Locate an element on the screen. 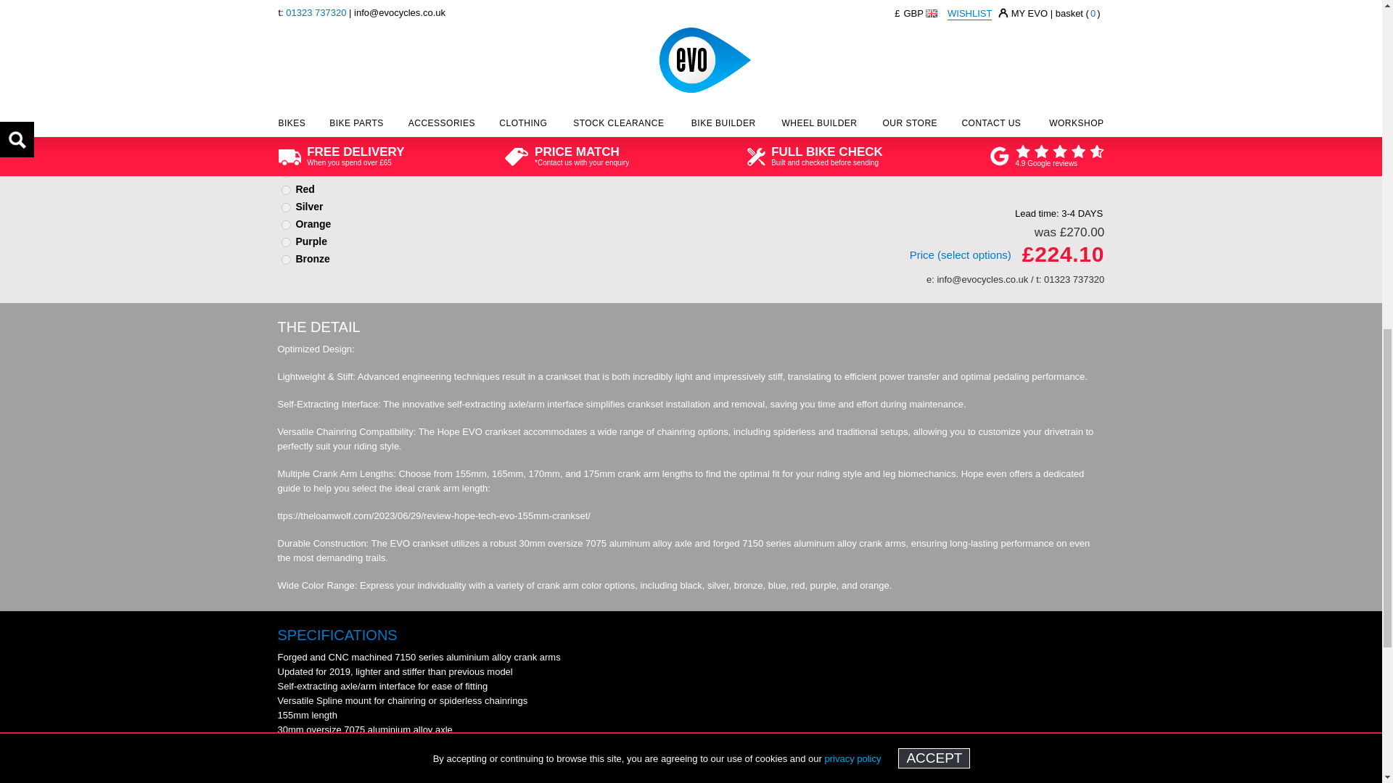  1 is located at coordinates (286, 155).